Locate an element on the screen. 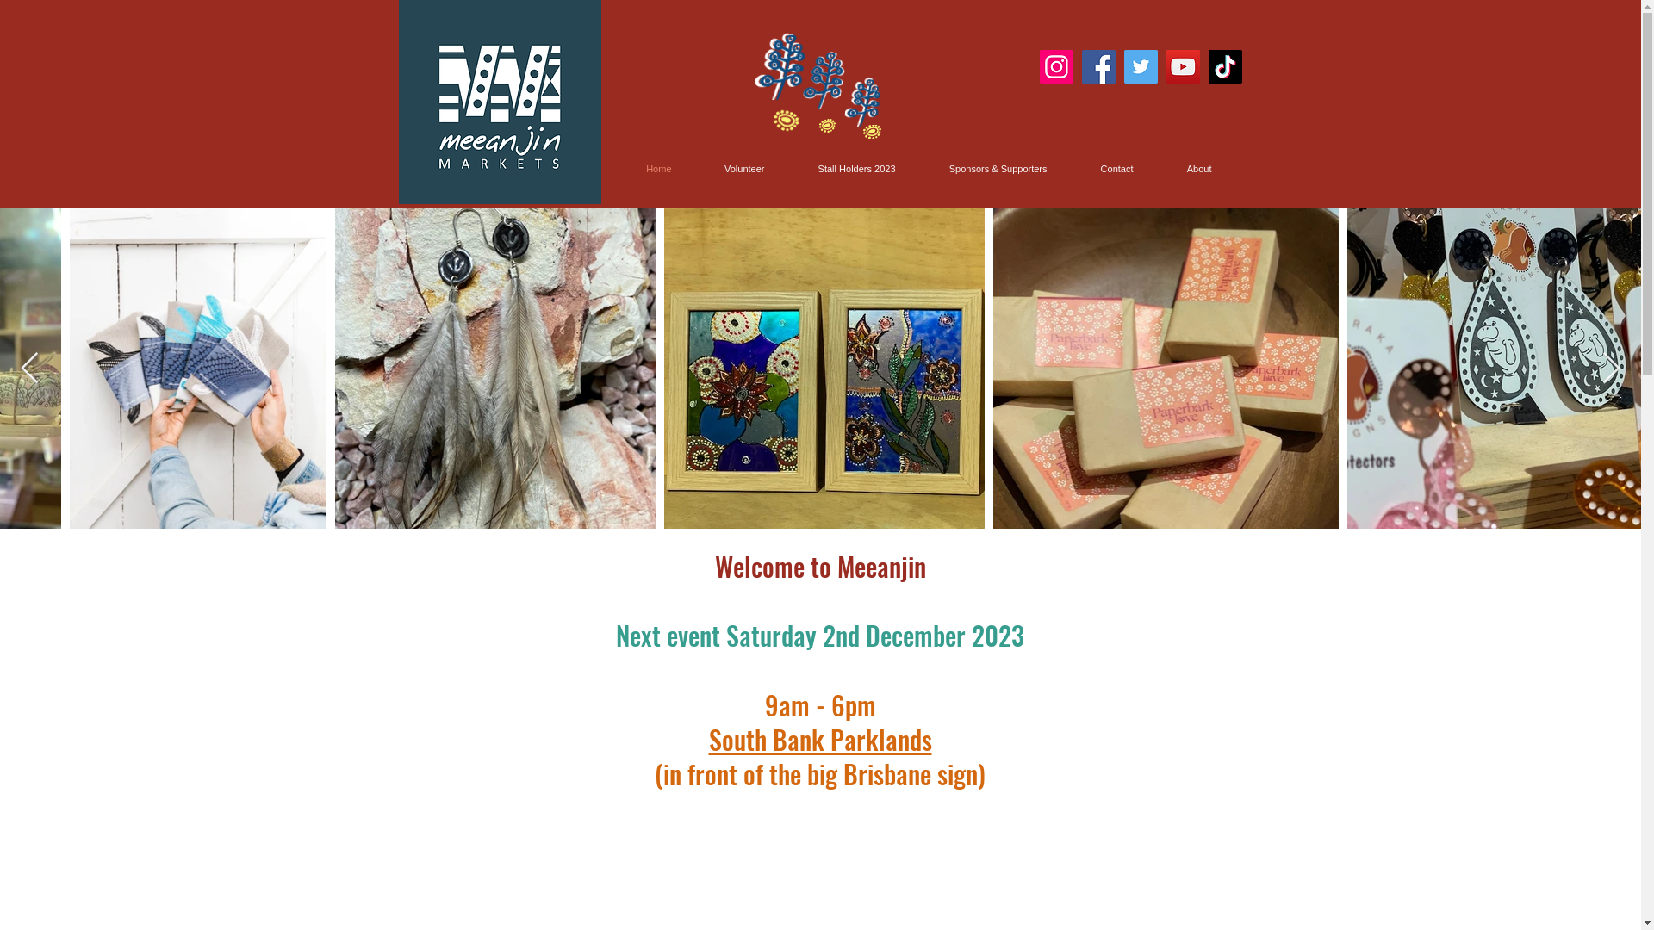  South Bank Parklands is located at coordinates (820, 739).